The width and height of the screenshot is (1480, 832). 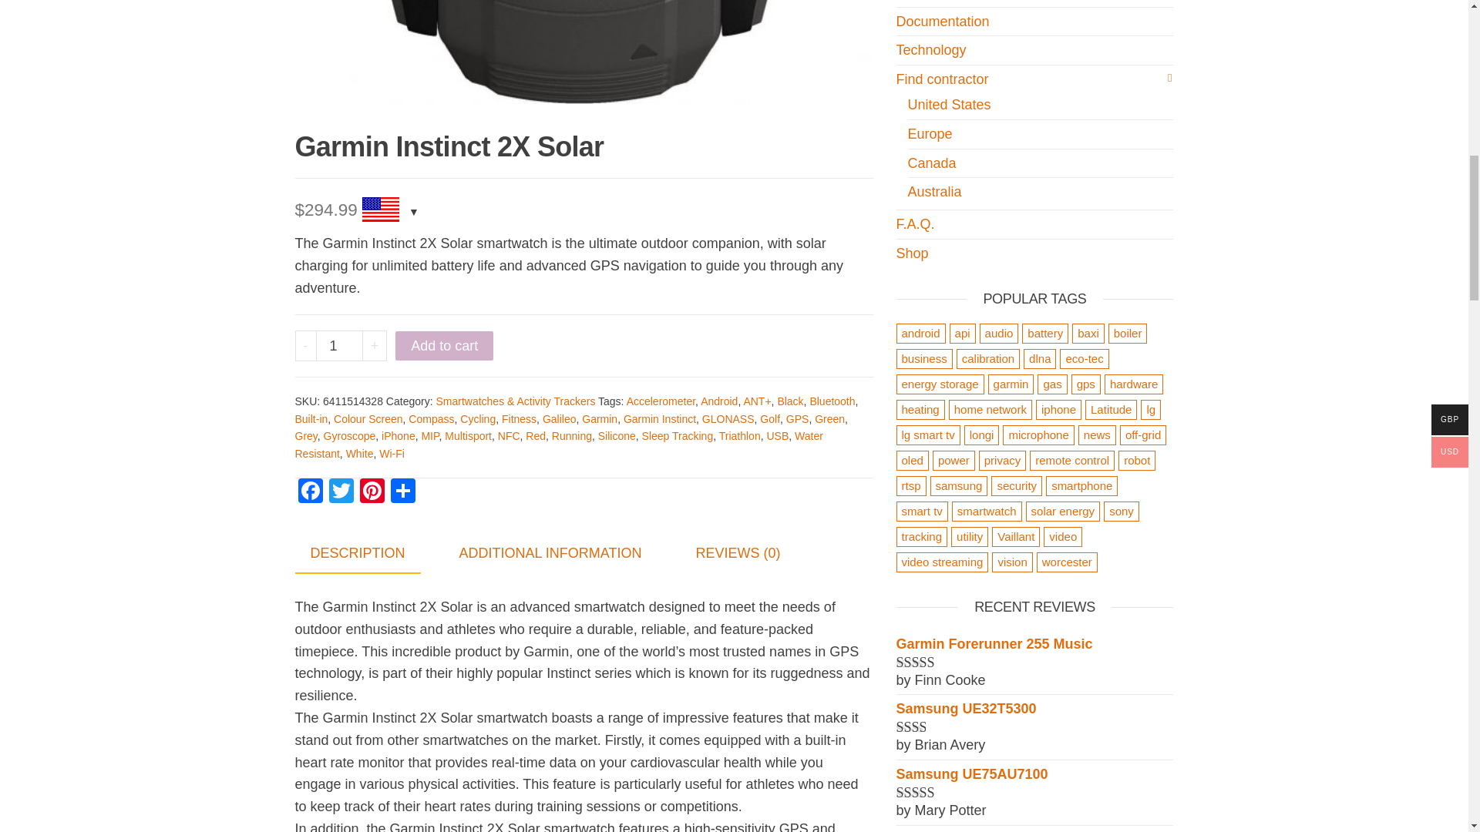 What do you see at coordinates (311, 418) in the screenshot?
I see `Built-in` at bounding box center [311, 418].